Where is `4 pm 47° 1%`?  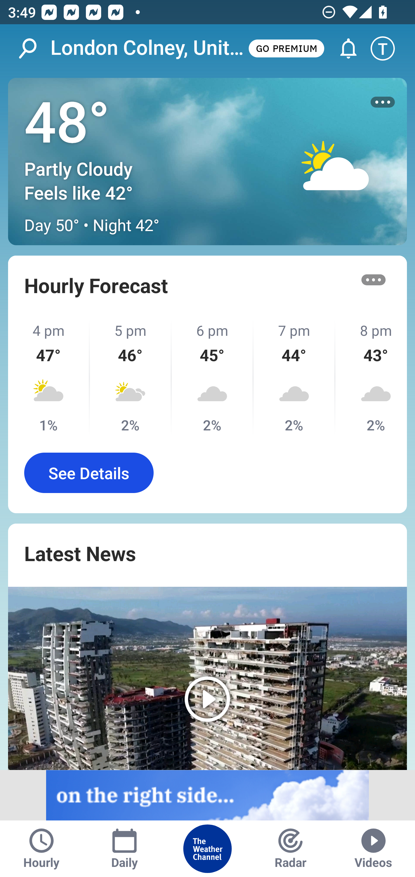
4 pm 47° 1% is located at coordinates (49, 377).